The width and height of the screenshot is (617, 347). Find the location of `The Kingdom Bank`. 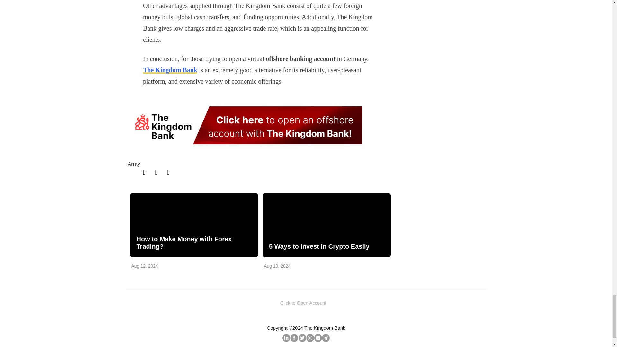

The Kingdom Bank is located at coordinates (170, 70).